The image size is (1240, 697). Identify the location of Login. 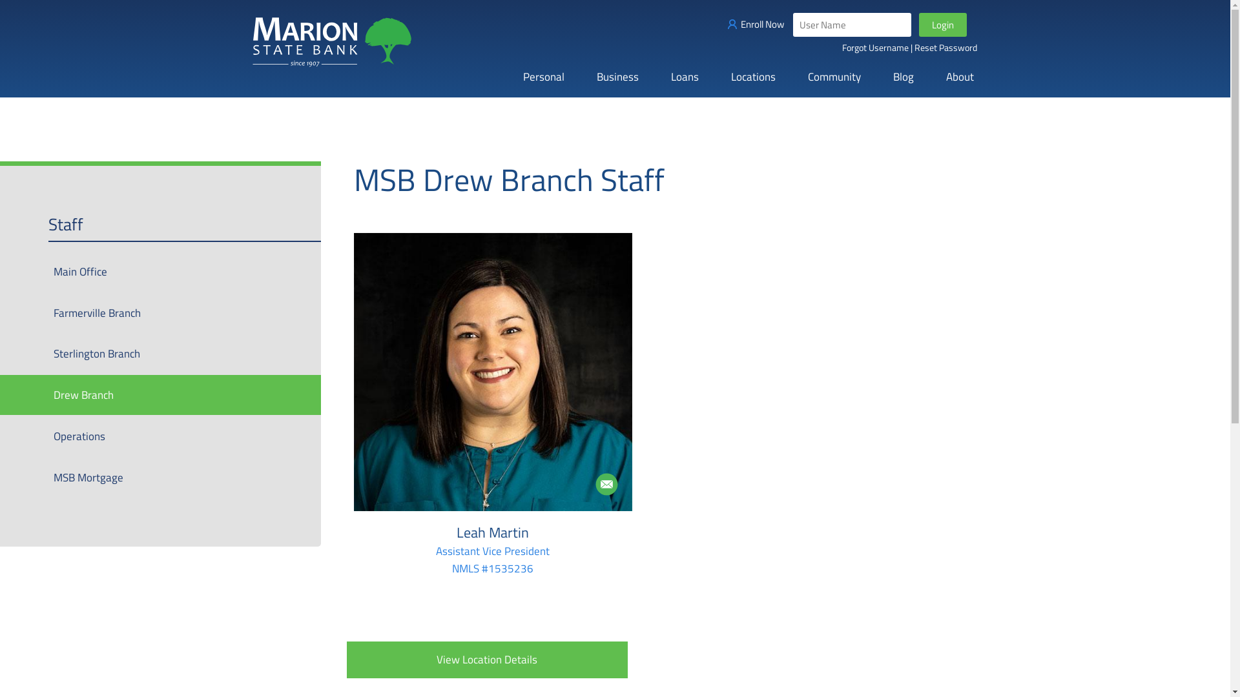
(943, 25).